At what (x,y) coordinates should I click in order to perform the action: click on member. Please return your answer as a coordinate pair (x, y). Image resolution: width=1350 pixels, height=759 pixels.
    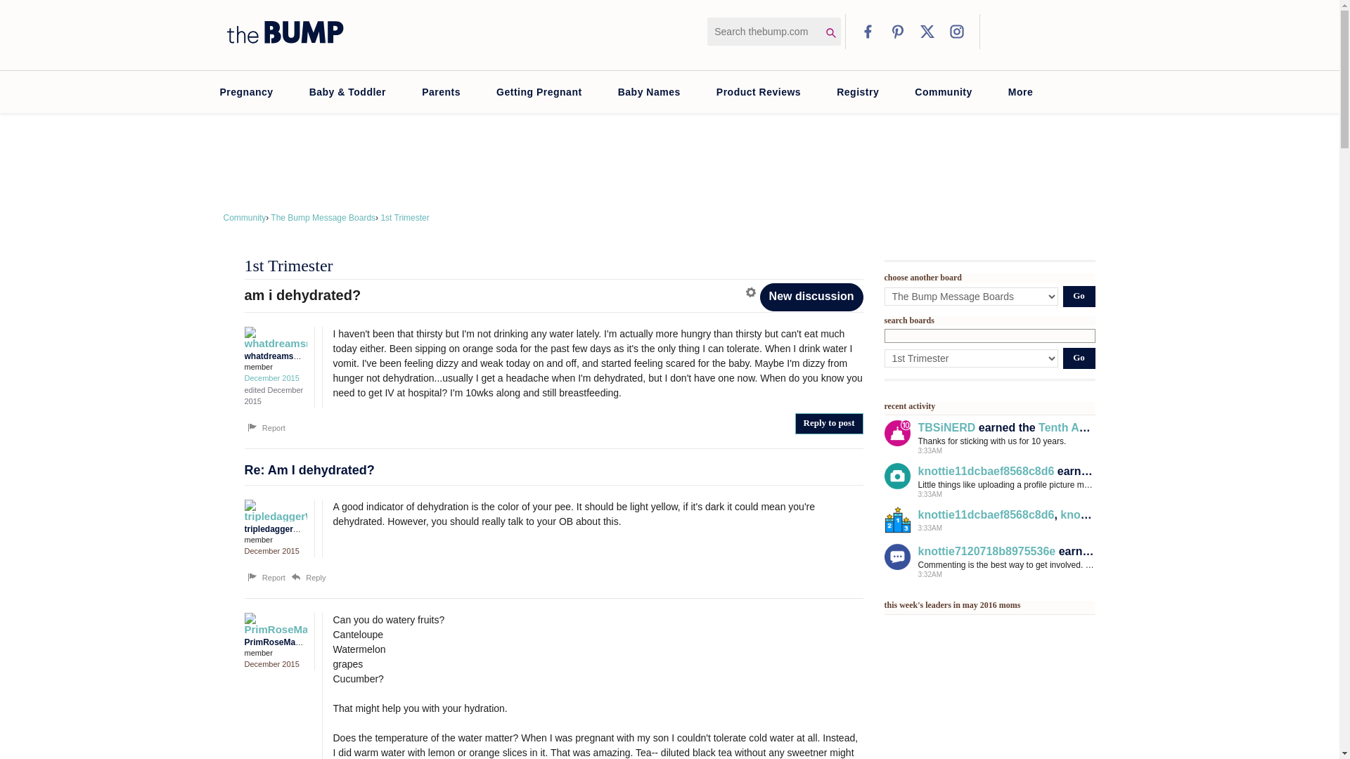
    Looking at the image, I should click on (276, 654).